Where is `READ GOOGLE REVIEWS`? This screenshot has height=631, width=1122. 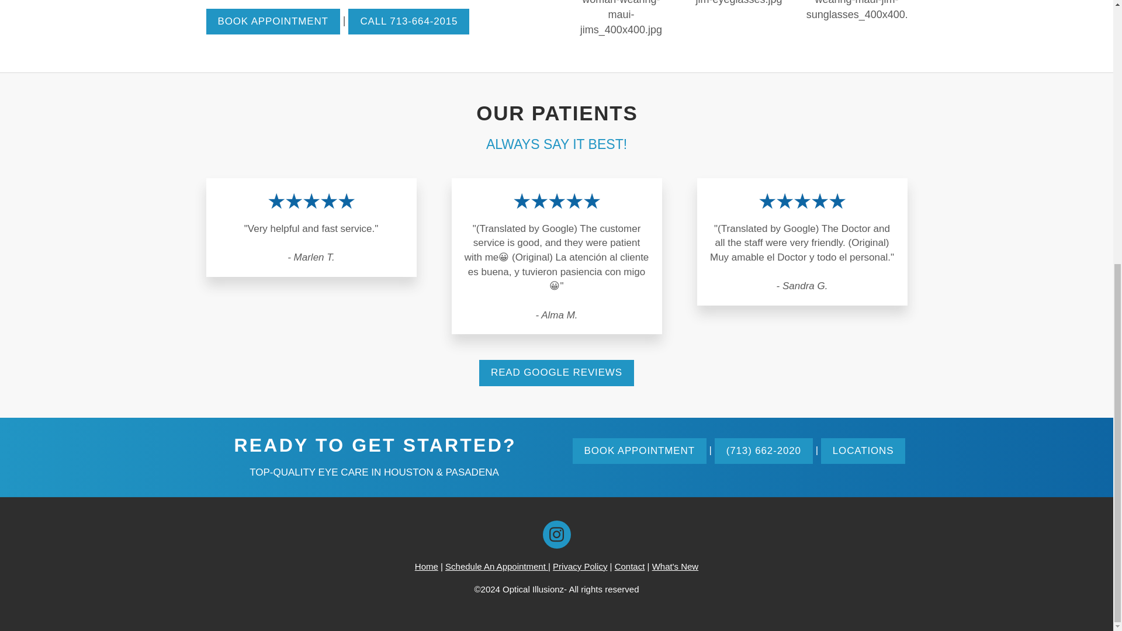
READ GOOGLE REVIEWS is located at coordinates (556, 373).